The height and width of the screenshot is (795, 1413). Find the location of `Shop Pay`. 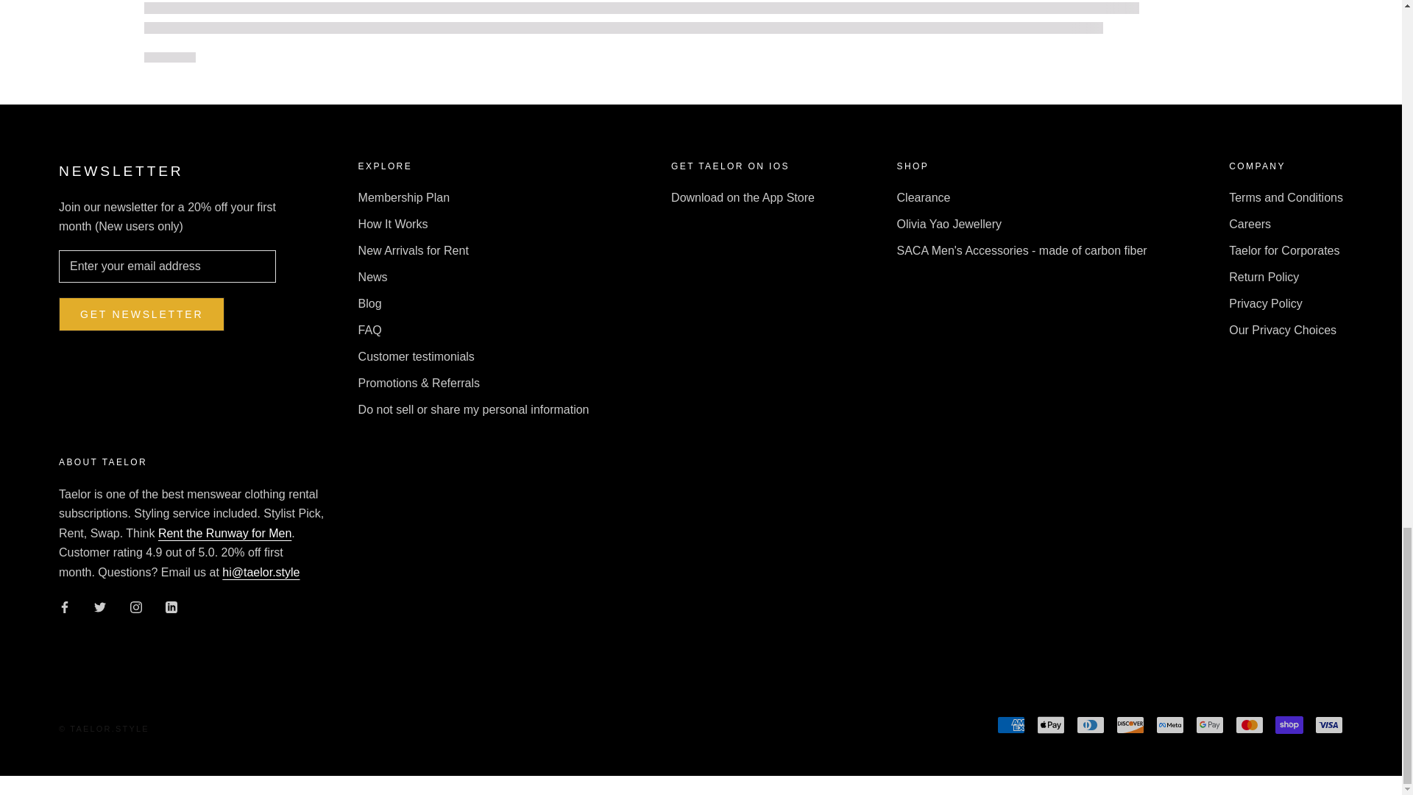

Shop Pay is located at coordinates (1289, 724).